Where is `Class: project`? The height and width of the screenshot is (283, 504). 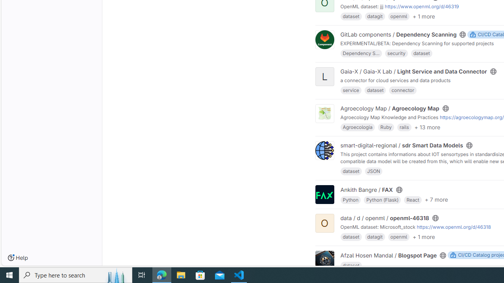
Class: project is located at coordinates (324, 260).